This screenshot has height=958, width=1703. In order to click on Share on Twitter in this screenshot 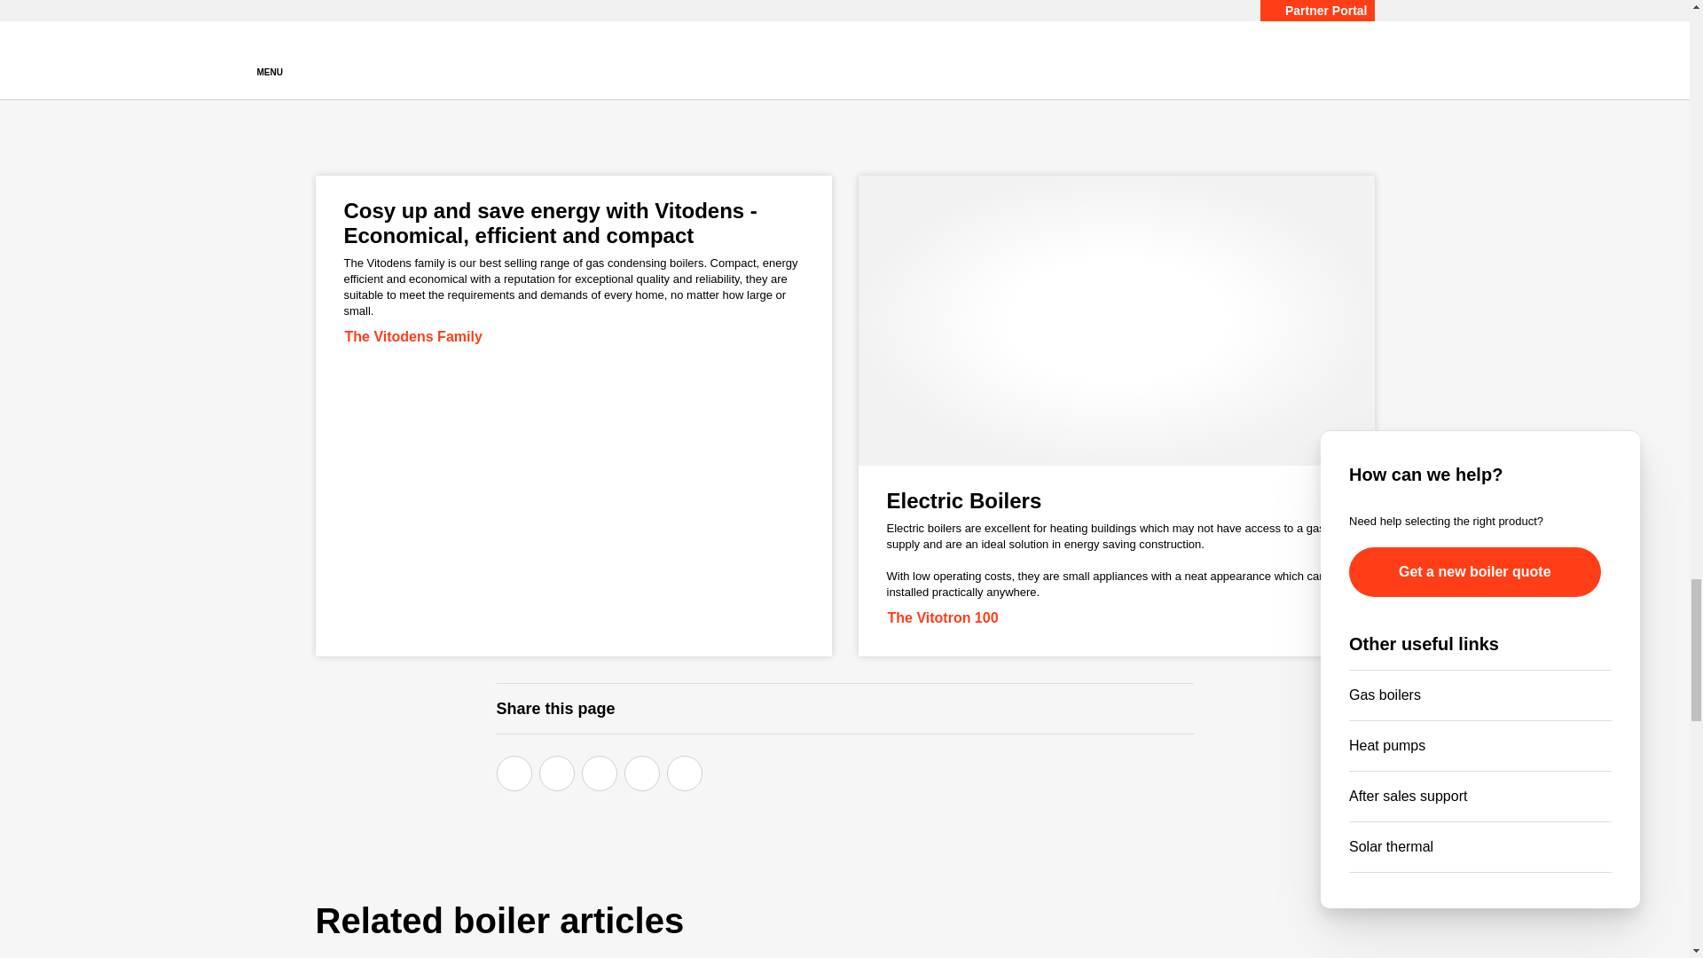, I will do `click(557, 773)`.